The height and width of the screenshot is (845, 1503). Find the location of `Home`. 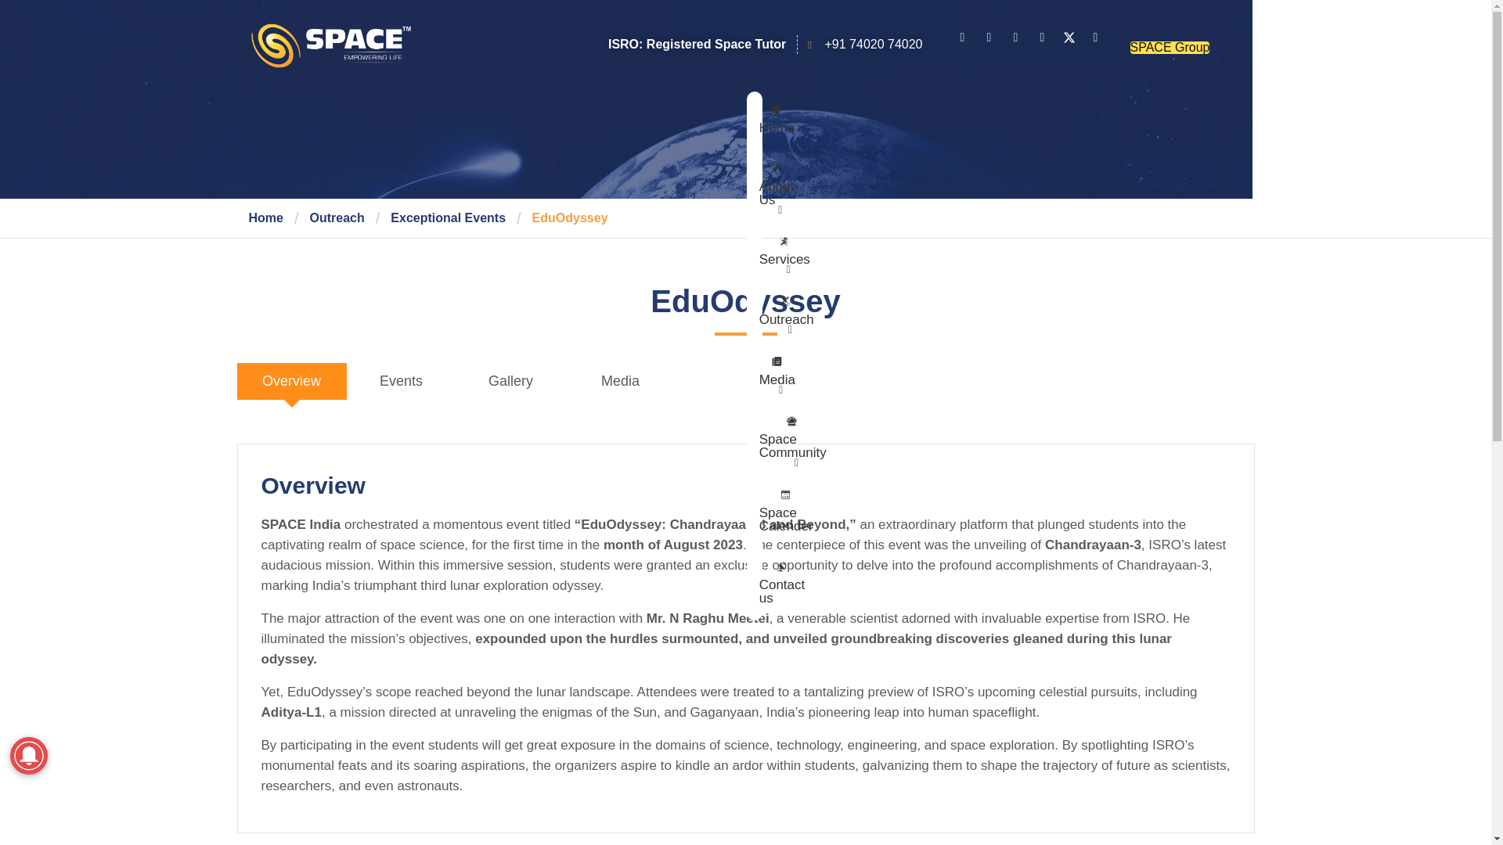

Home is located at coordinates (777, 120).